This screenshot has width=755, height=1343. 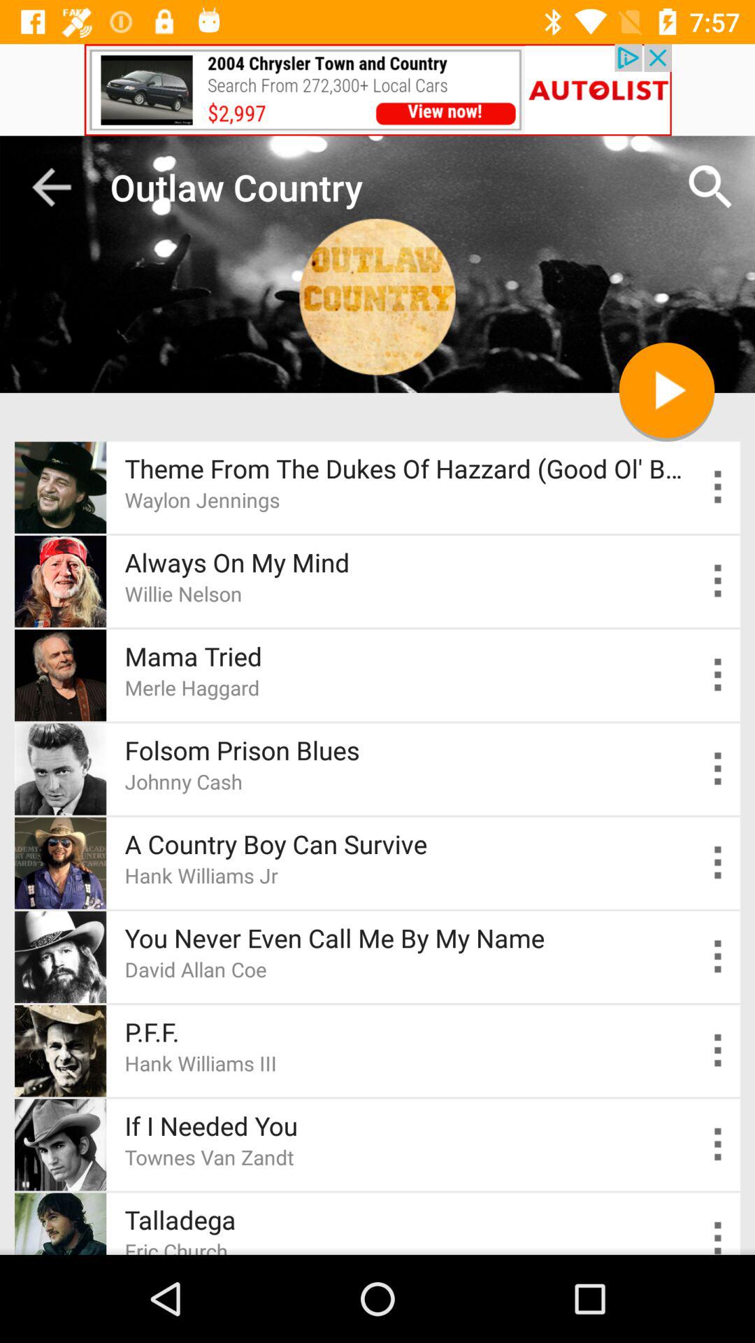 What do you see at coordinates (719, 1051) in the screenshot?
I see `more info` at bounding box center [719, 1051].